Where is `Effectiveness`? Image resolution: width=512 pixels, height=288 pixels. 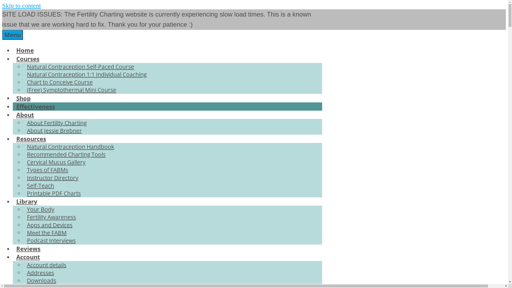 Effectiveness is located at coordinates (36, 107).